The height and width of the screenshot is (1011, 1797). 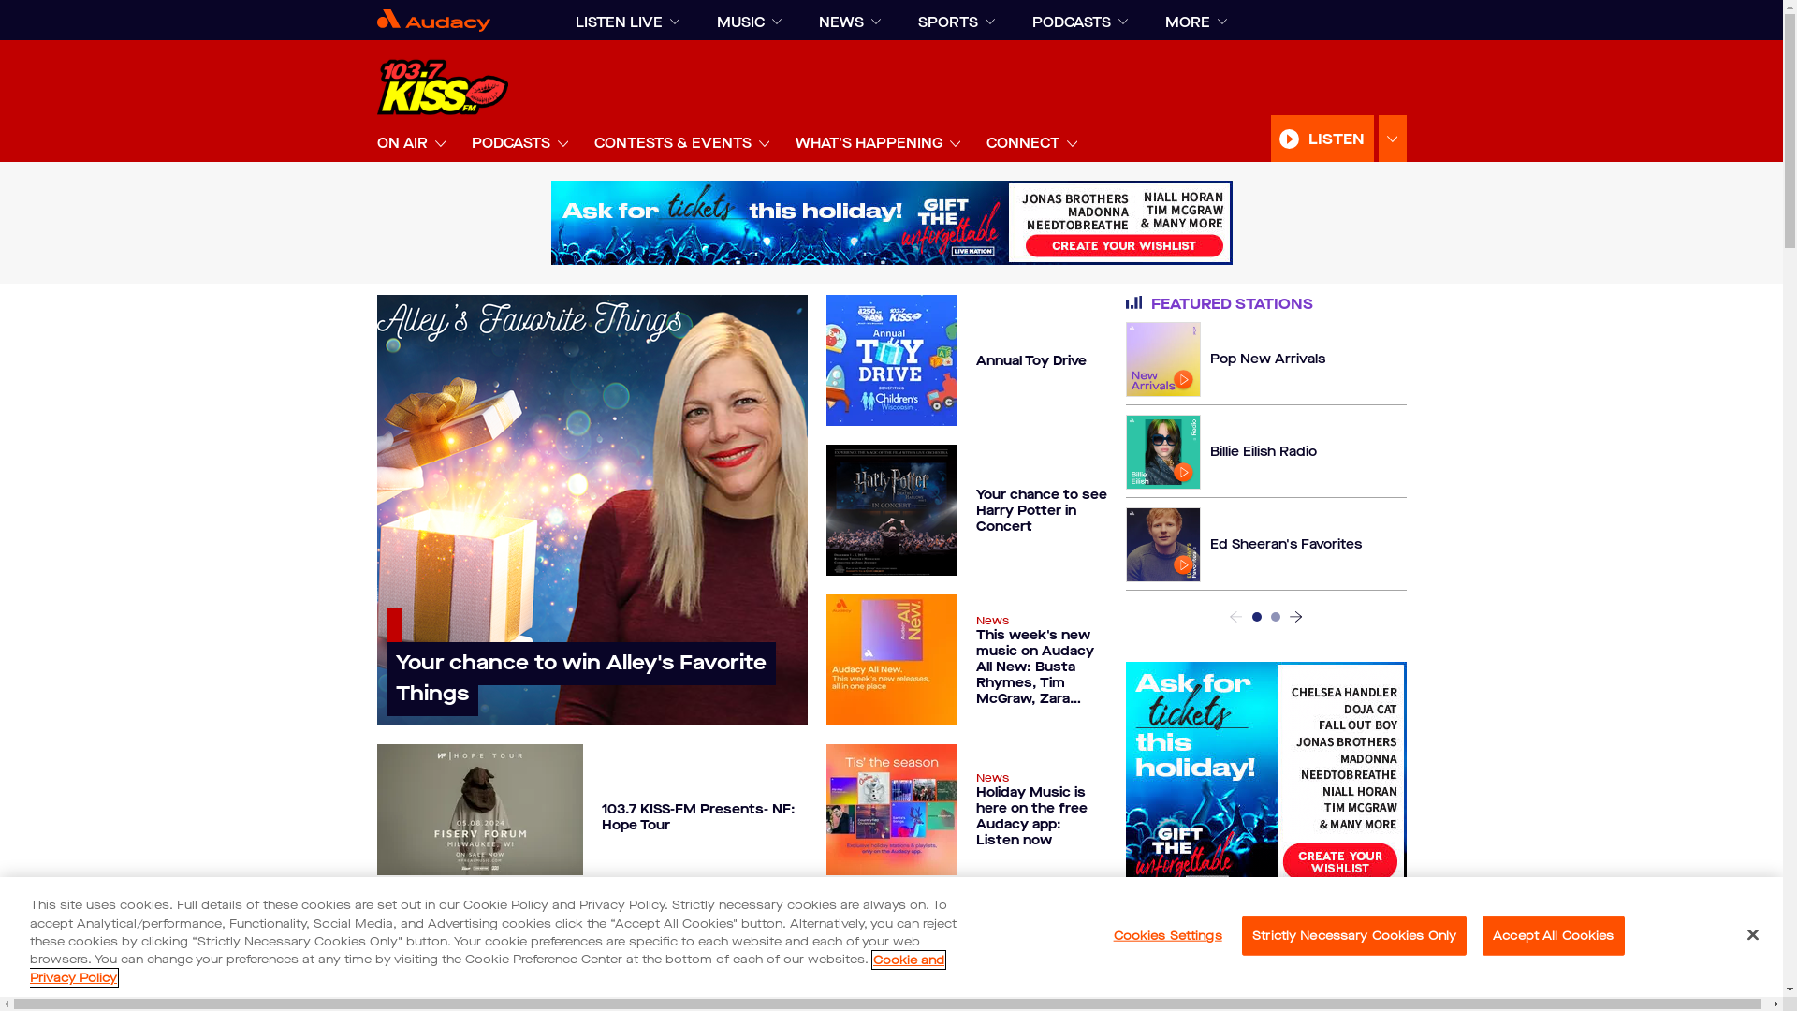 I want to click on  , so click(x=1257, y=617).